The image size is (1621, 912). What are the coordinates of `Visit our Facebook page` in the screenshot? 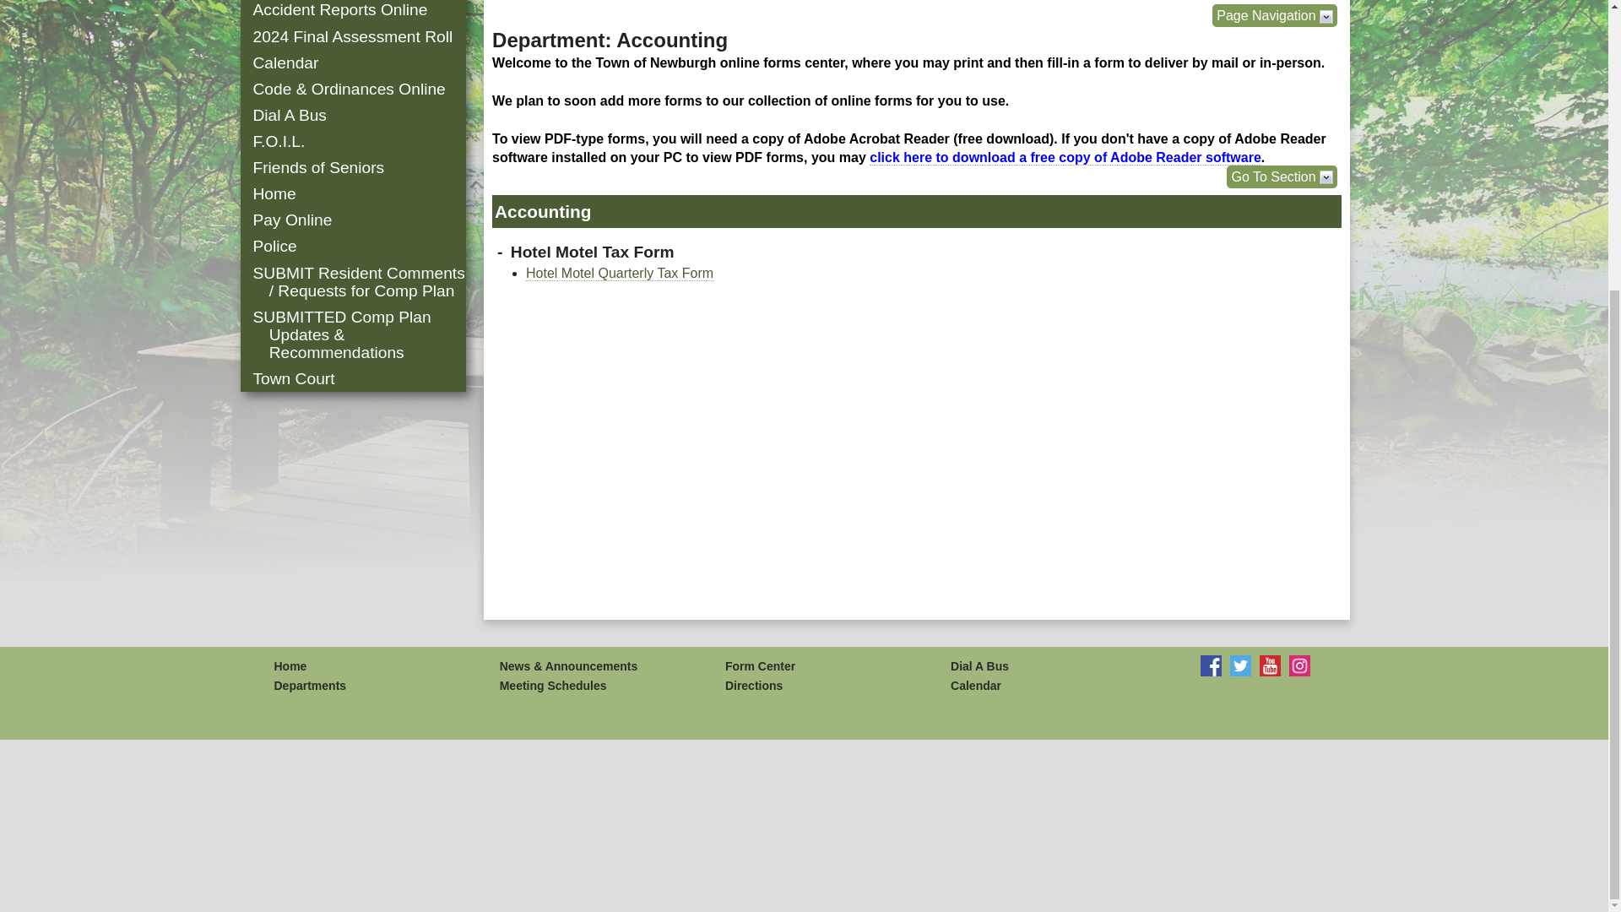 It's located at (1211, 665).